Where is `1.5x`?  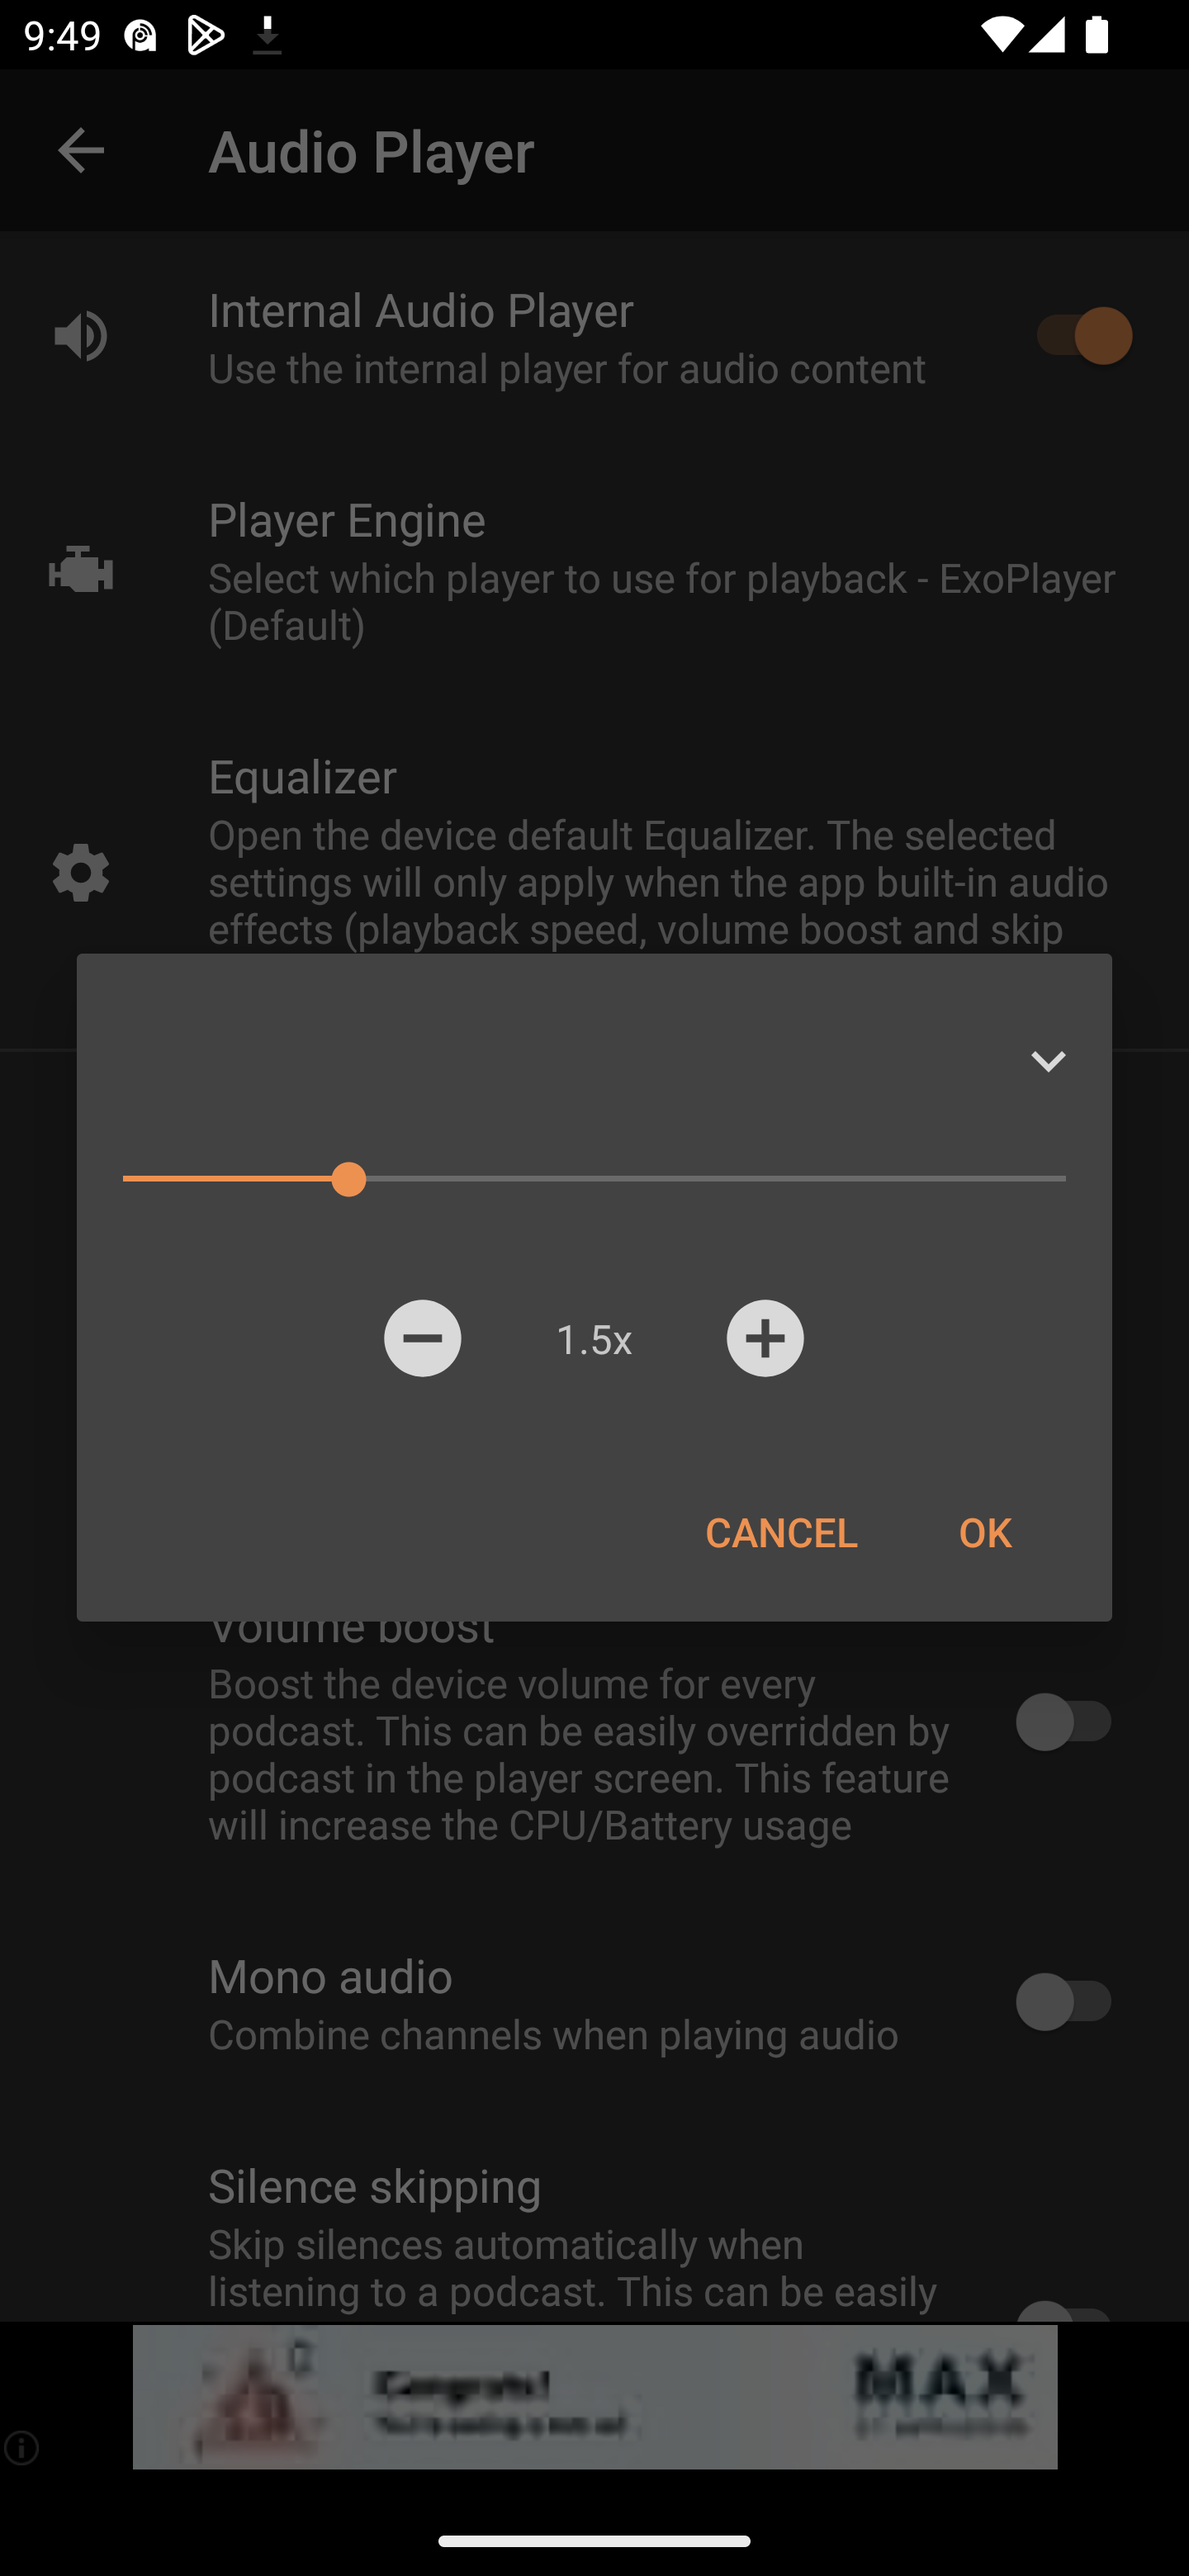
1.5x is located at coordinates (594, 1338).